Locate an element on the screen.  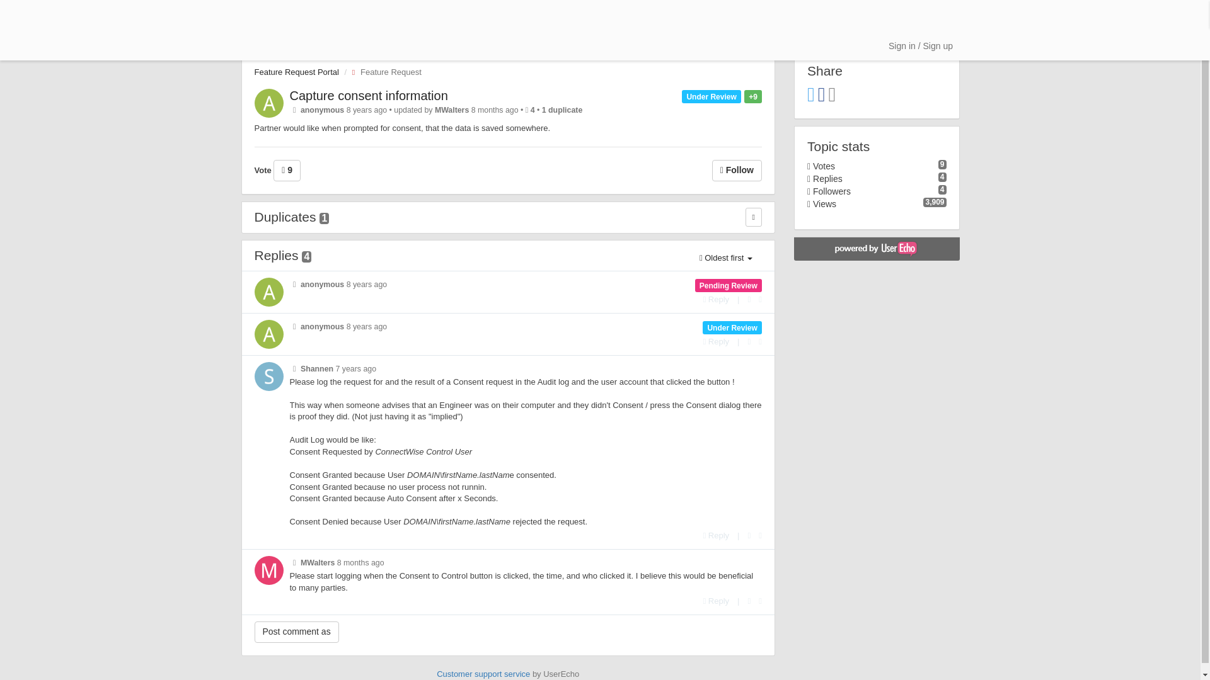
9 is located at coordinates (286, 170).